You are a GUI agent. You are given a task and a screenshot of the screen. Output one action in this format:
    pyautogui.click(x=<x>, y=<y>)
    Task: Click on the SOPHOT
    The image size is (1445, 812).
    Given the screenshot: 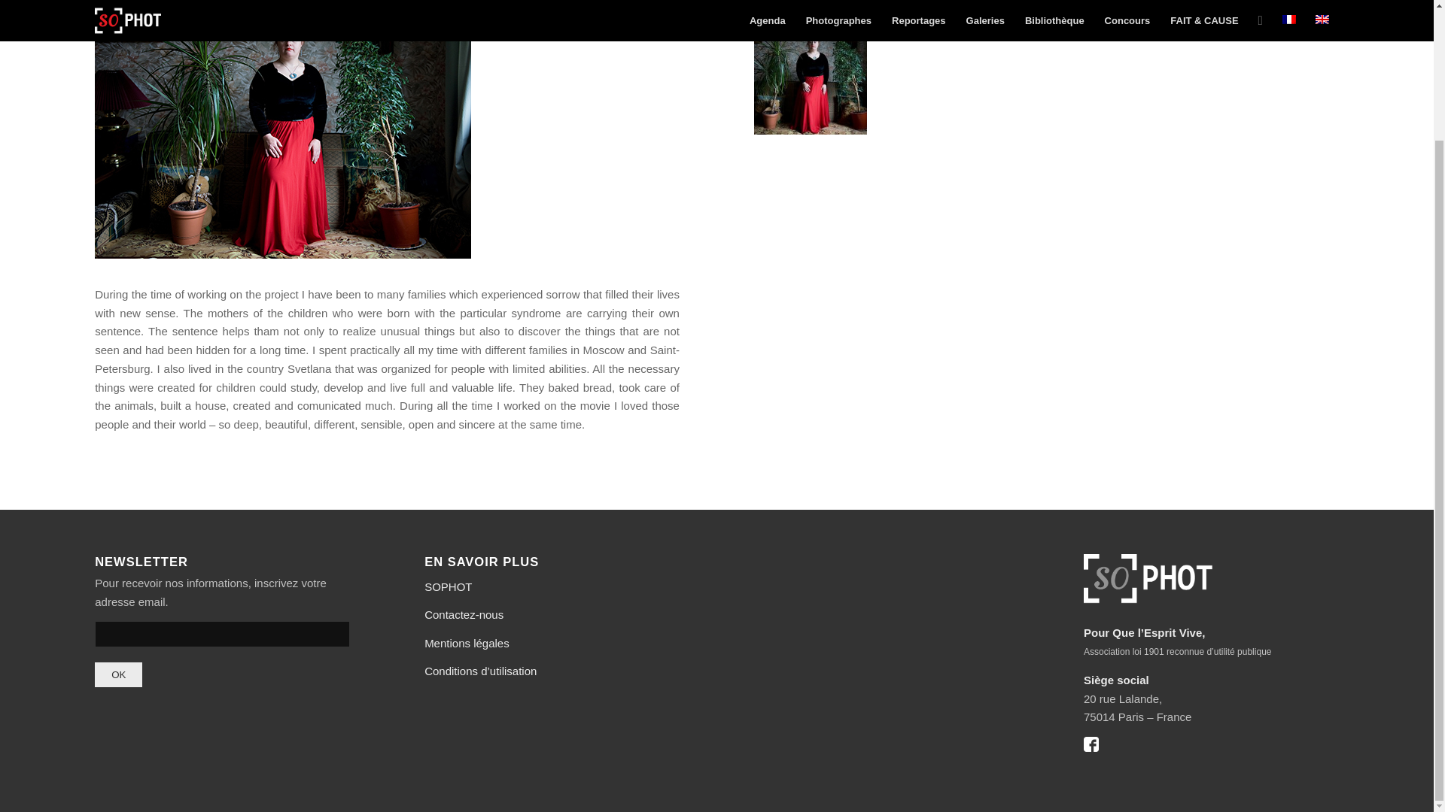 What is the action you would take?
    pyautogui.click(x=449, y=586)
    